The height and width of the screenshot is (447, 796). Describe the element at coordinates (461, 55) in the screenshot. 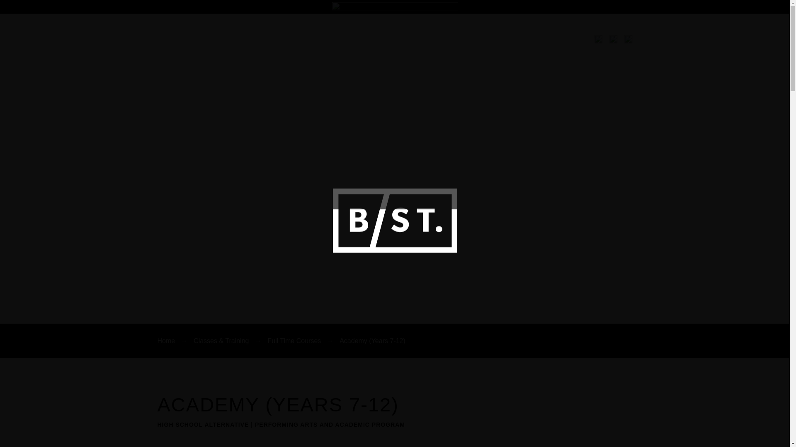

I see `ABOUT` at that location.